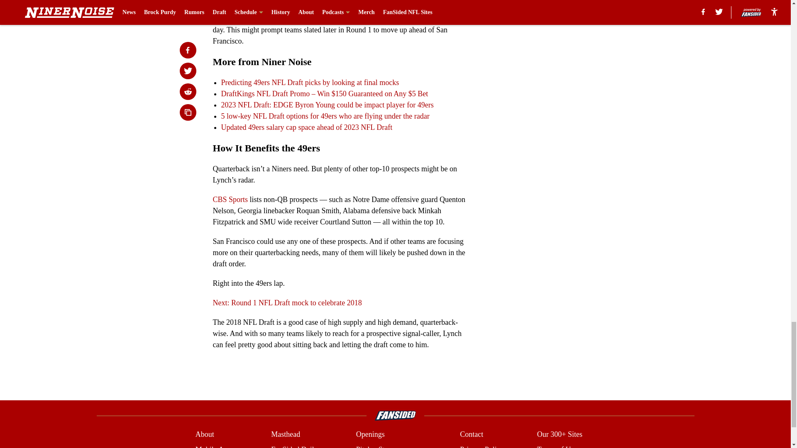  Describe the element at coordinates (306, 127) in the screenshot. I see `Updated 49ers salary cap space ahead of 2023 NFL Draft` at that location.